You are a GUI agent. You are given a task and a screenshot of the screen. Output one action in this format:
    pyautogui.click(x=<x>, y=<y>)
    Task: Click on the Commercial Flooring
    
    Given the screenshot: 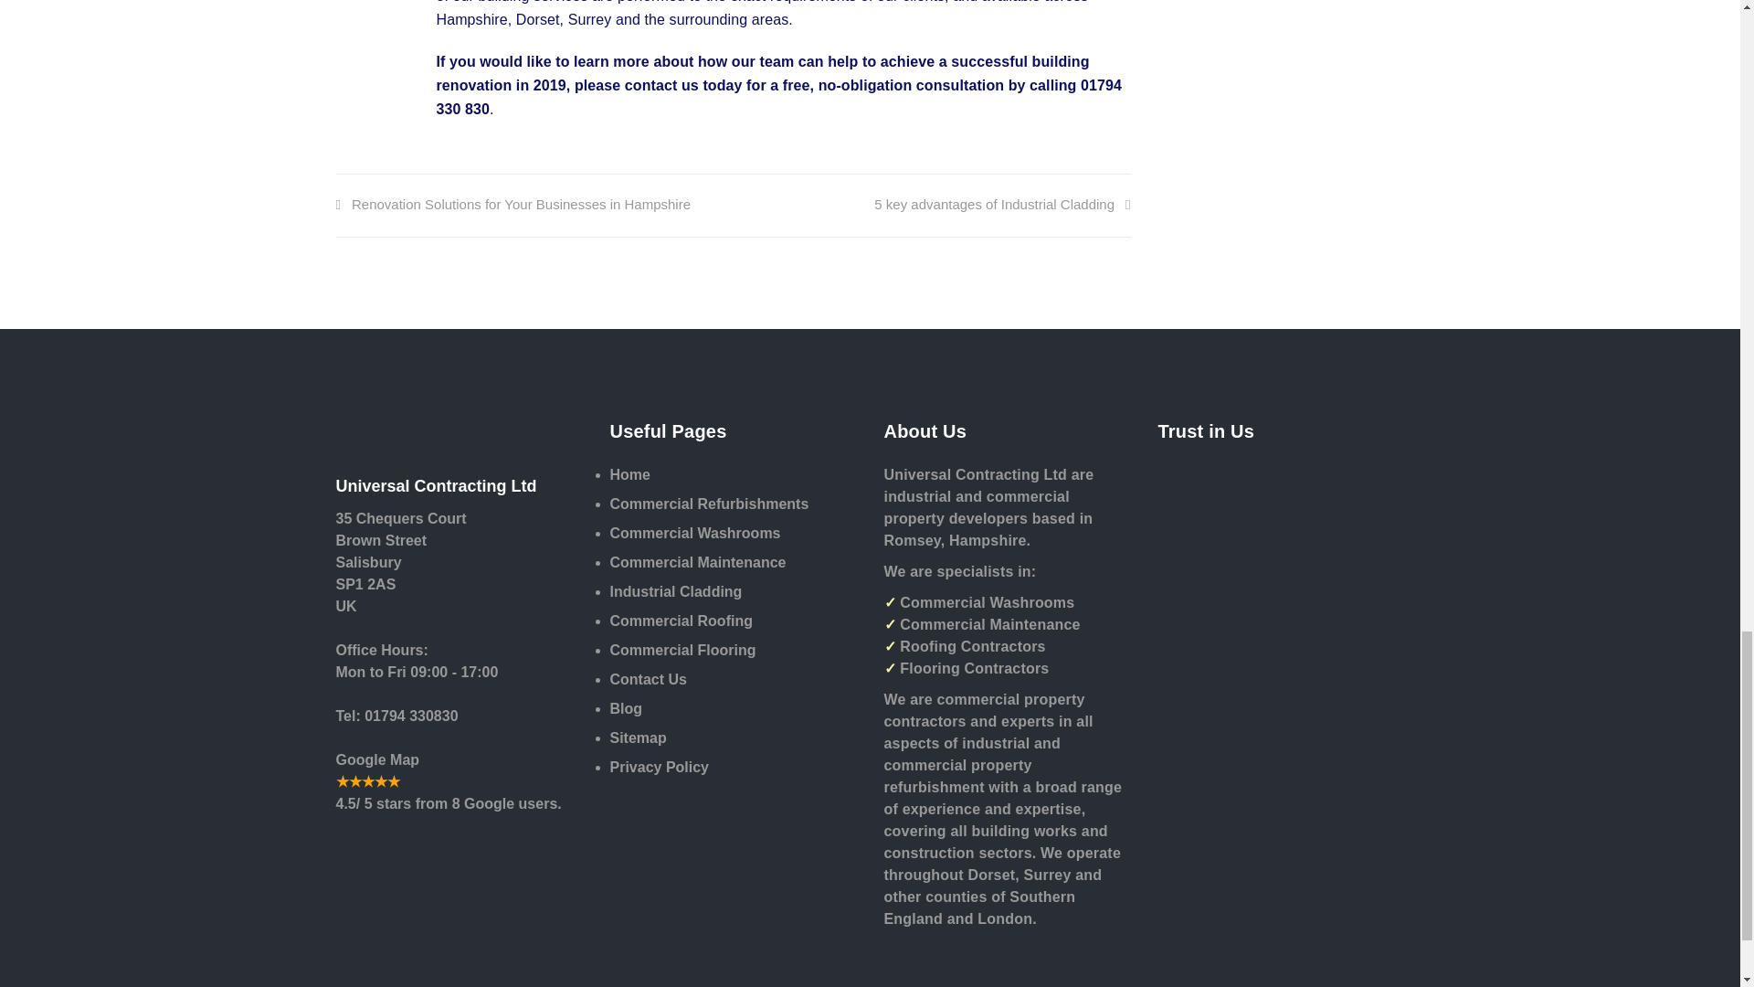 What is the action you would take?
    pyautogui.click(x=734, y=654)
    